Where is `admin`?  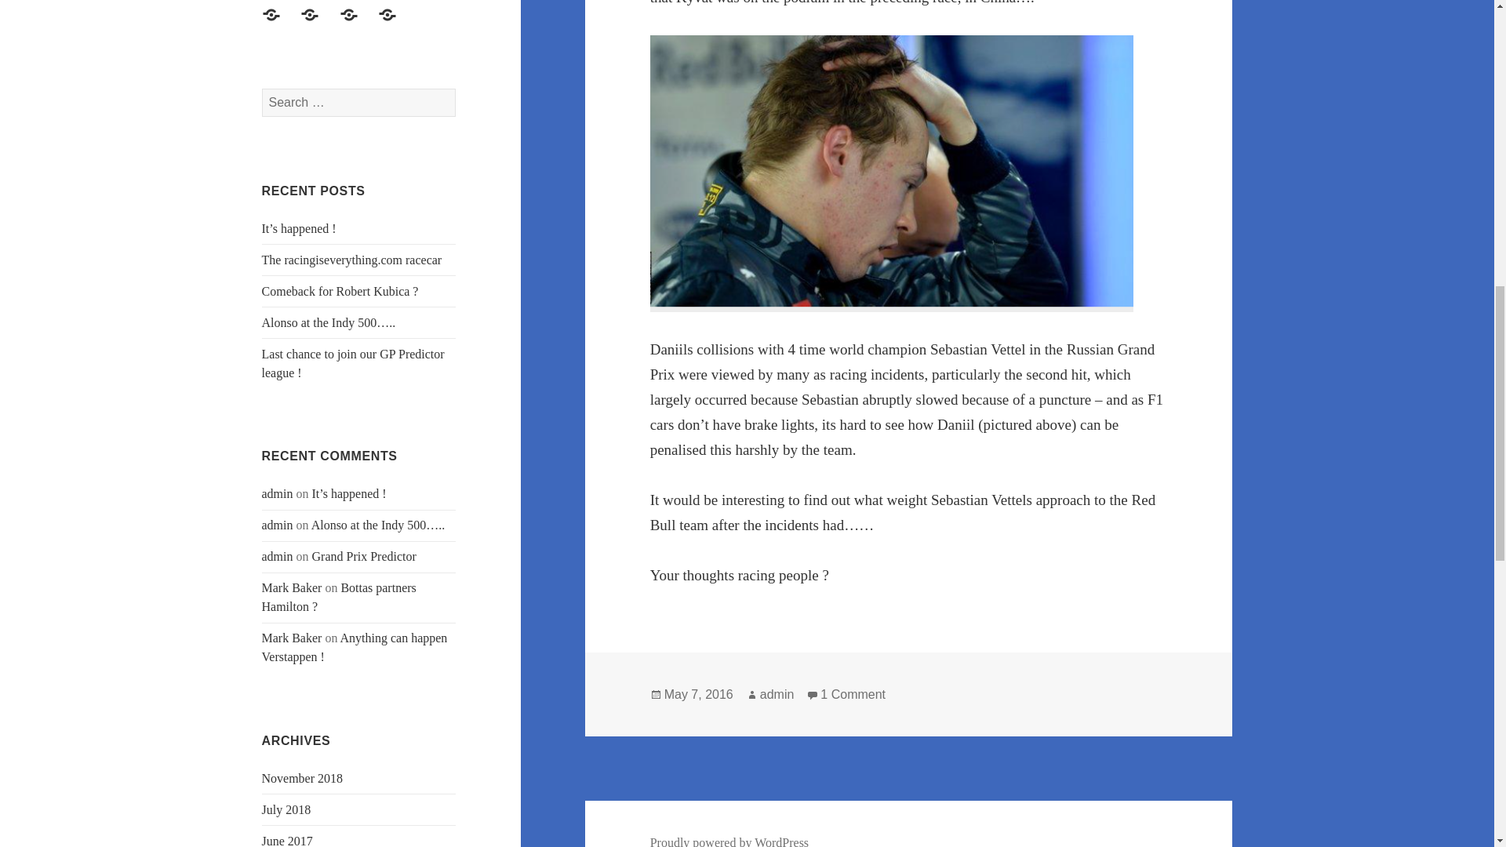
admin is located at coordinates (278, 494).